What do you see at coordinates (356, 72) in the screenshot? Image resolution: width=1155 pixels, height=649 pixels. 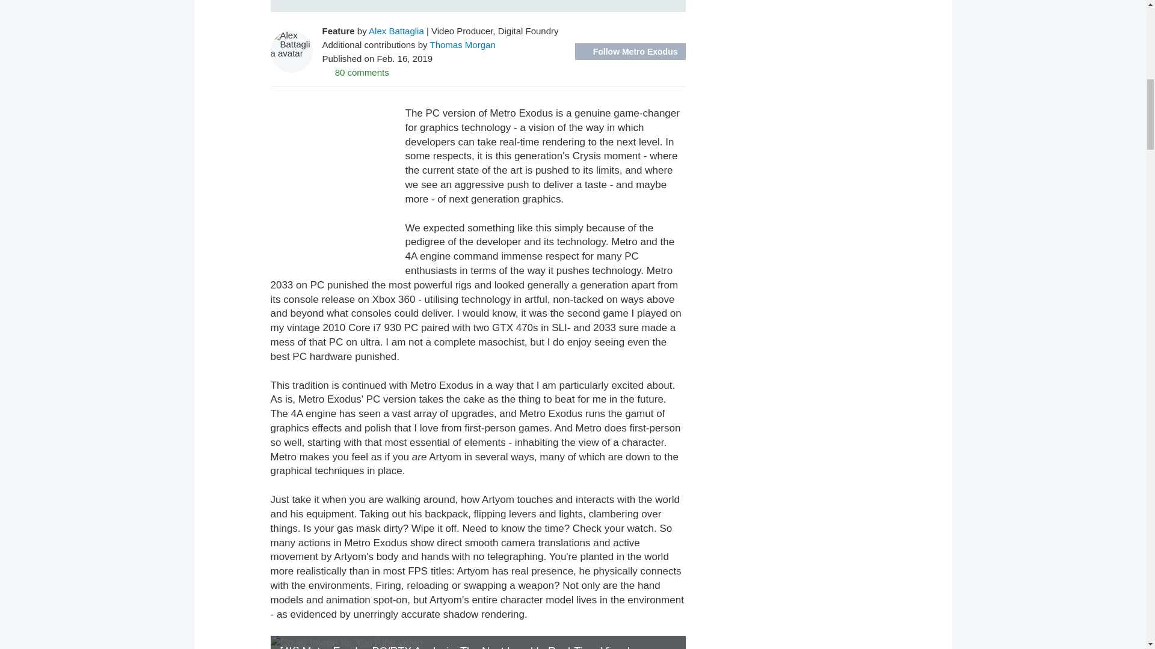 I see `80 comments` at bounding box center [356, 72].